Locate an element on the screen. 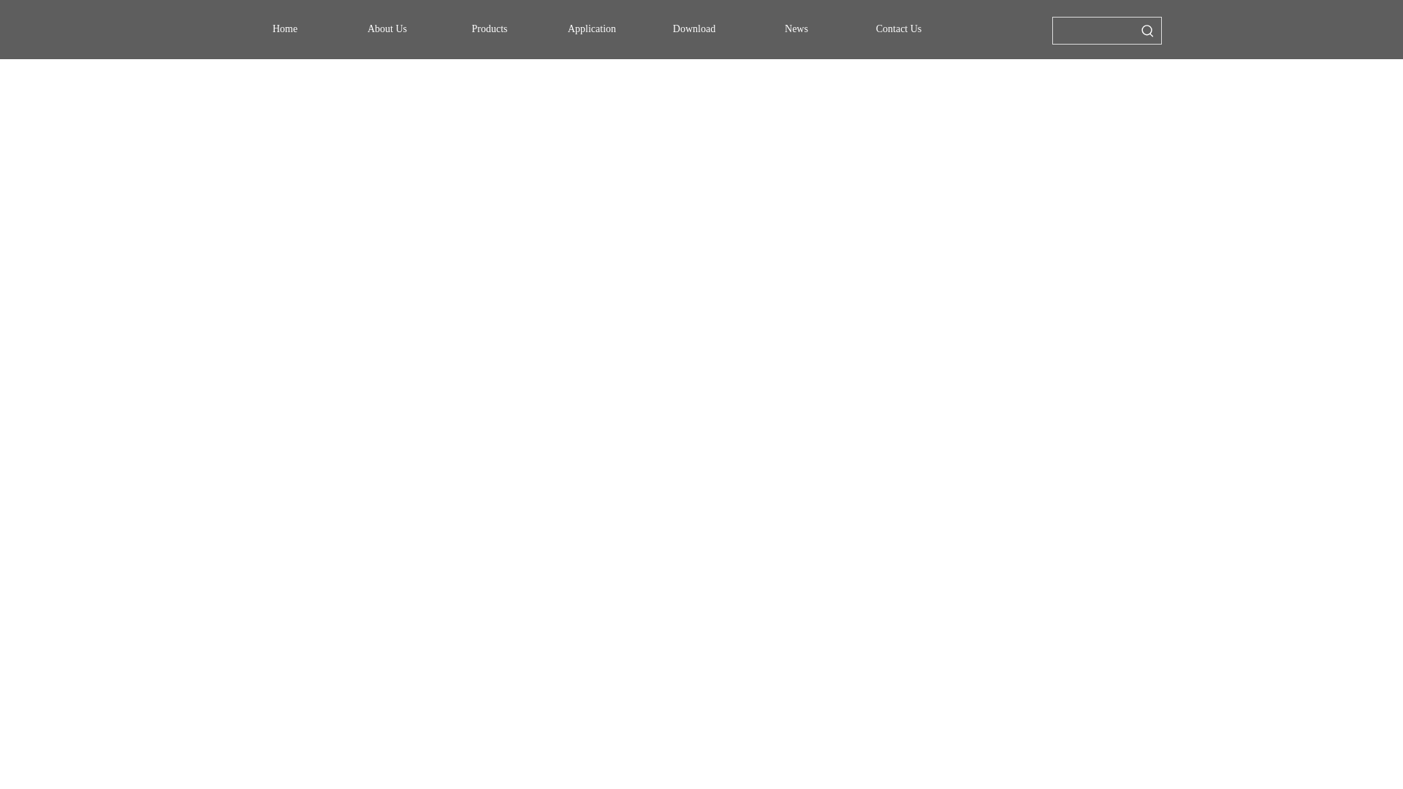 This screenshot has height=789, width=1403. News is located at coordinates (796, 29).